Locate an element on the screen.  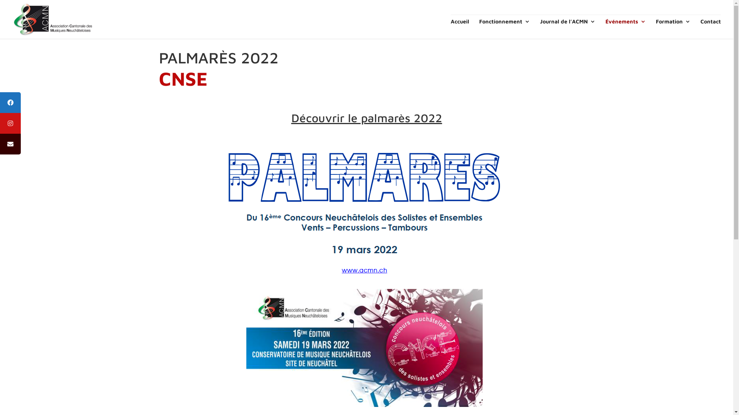
Cours de trompette militaire is located at coordinates (407, 333).